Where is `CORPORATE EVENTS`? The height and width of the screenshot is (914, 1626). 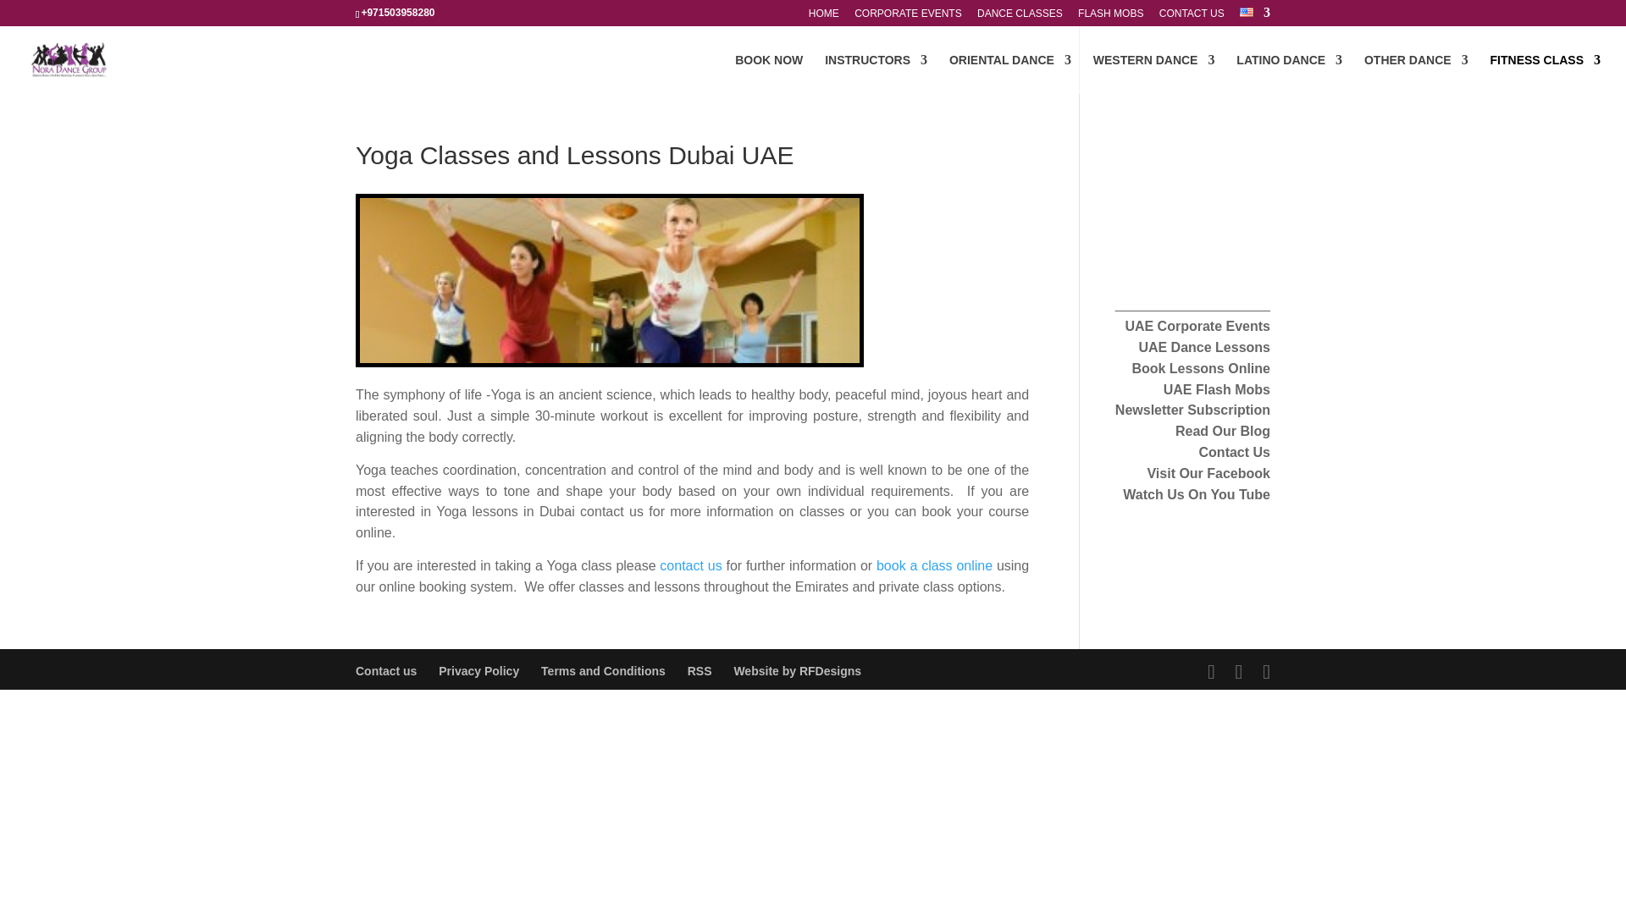
CORPORATE EVENTS is located at coordinates (908, 17).